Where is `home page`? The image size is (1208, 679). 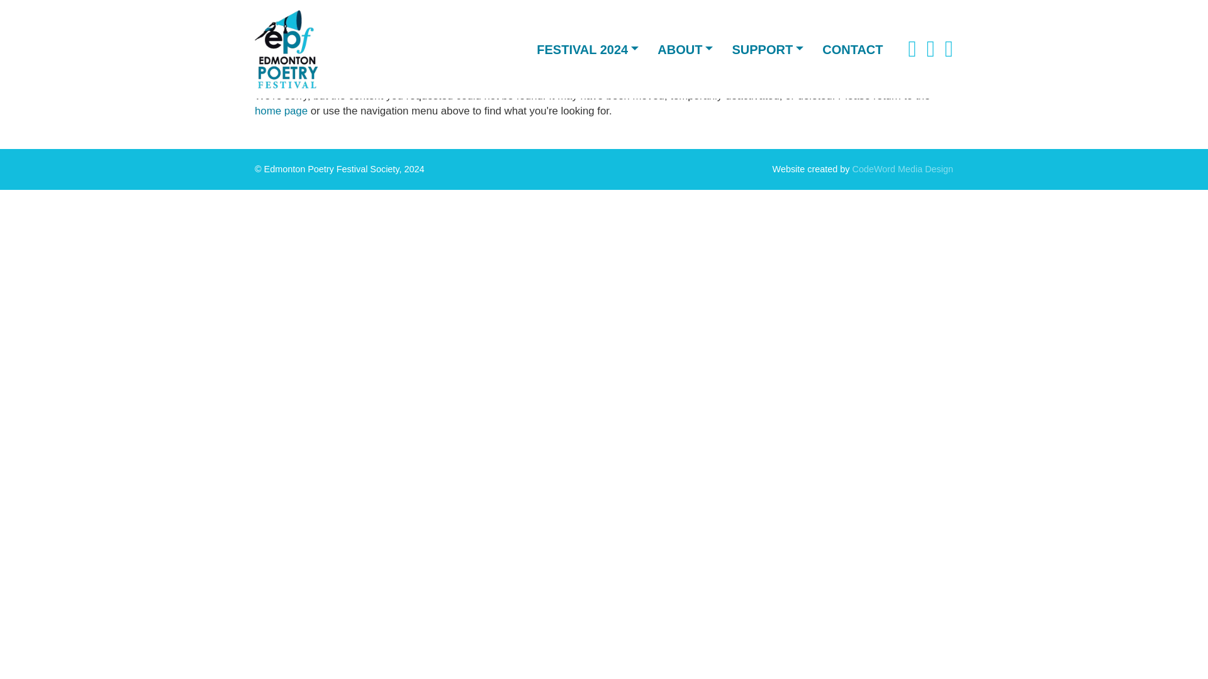
home page is located at coordinates (281, 110).